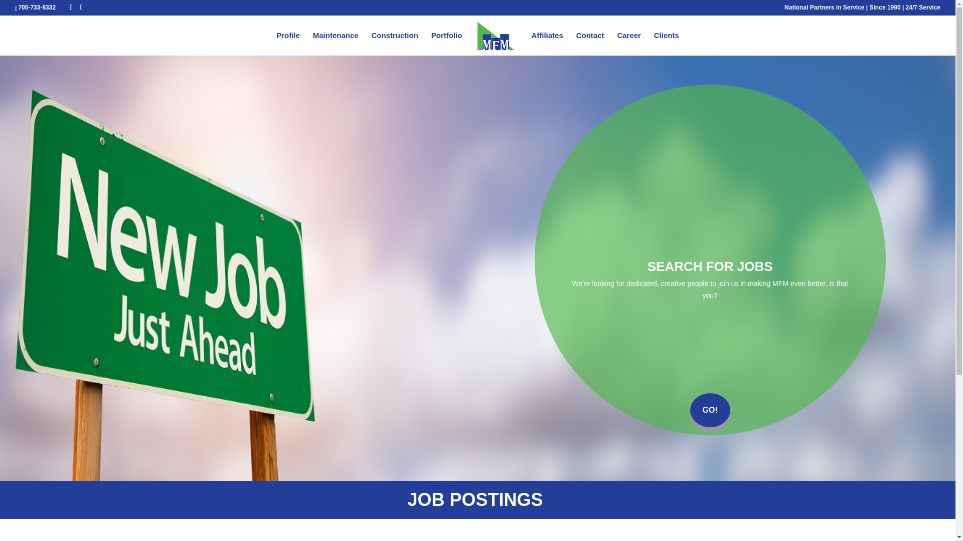 This screenshot has width=963, height=541. What do you see at coordinates (547, 44) in the screenshot?
I see `Affiliates` at bounding box center [547, 44].